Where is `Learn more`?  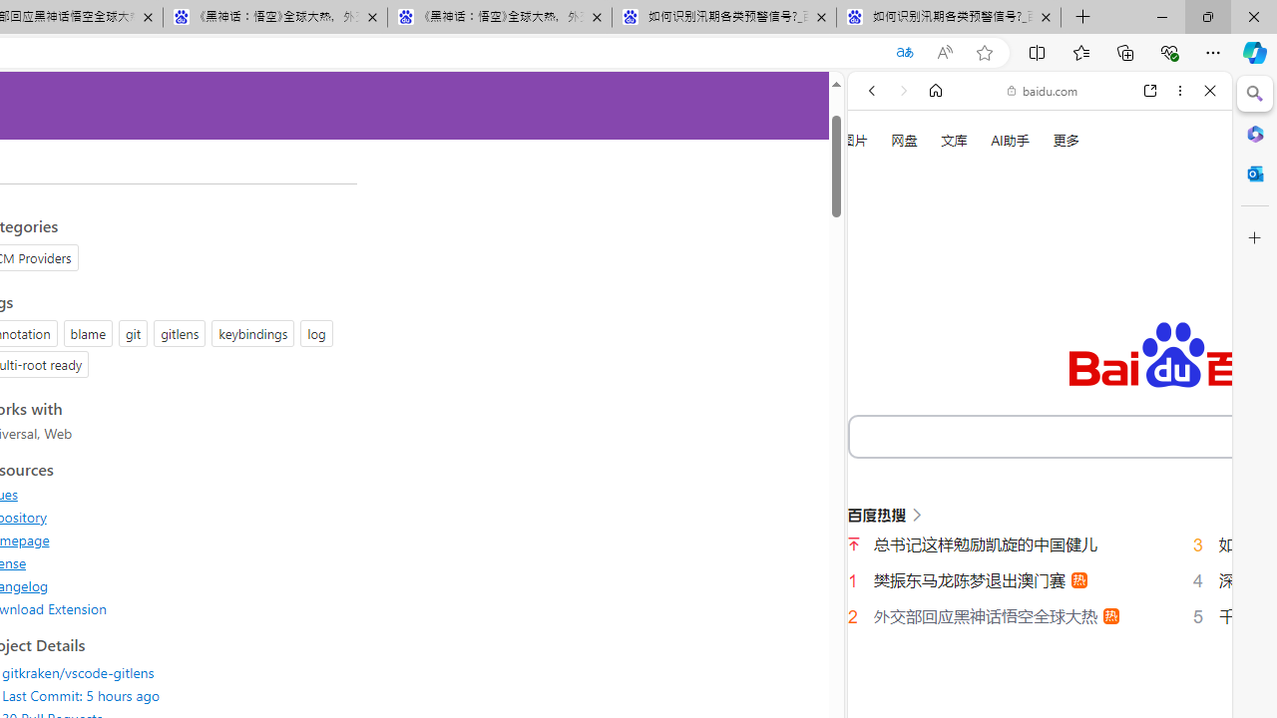 Learn more is located at coordinates (941, 271).